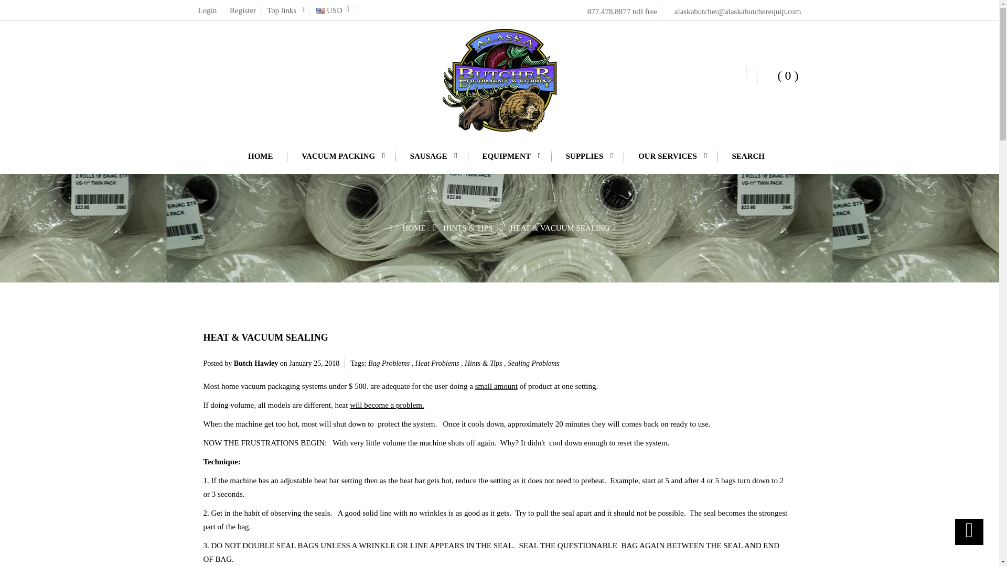 Image resolution: width=1007 pixels, height=566 pixels. I want to click on Register, so click(243, 10).